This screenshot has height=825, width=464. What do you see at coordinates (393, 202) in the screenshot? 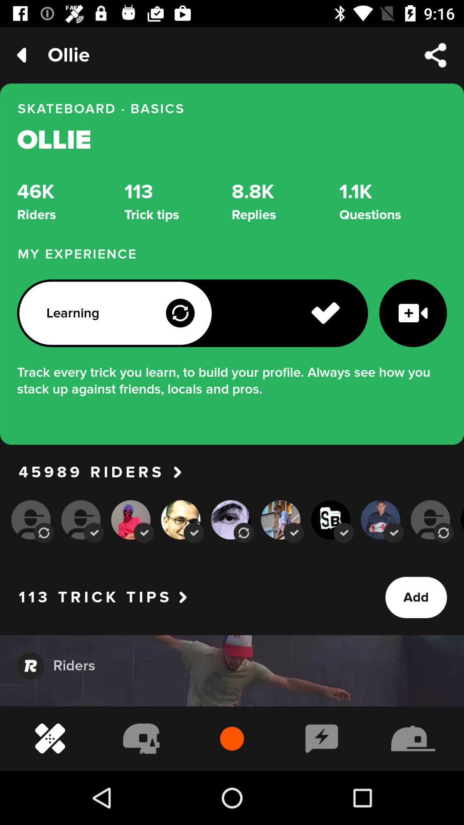
I see `click on the questions` at bounding box center [393, 202].